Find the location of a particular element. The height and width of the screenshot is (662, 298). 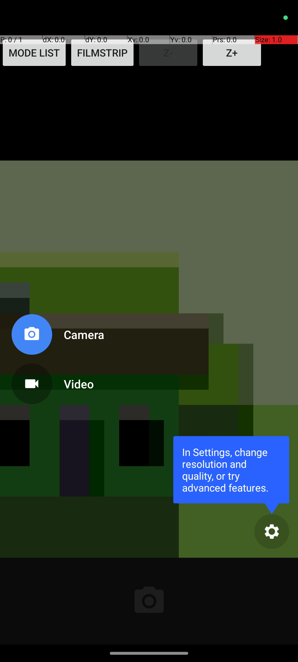

Switch to Camera Mode is located at coordinates (57, 337).